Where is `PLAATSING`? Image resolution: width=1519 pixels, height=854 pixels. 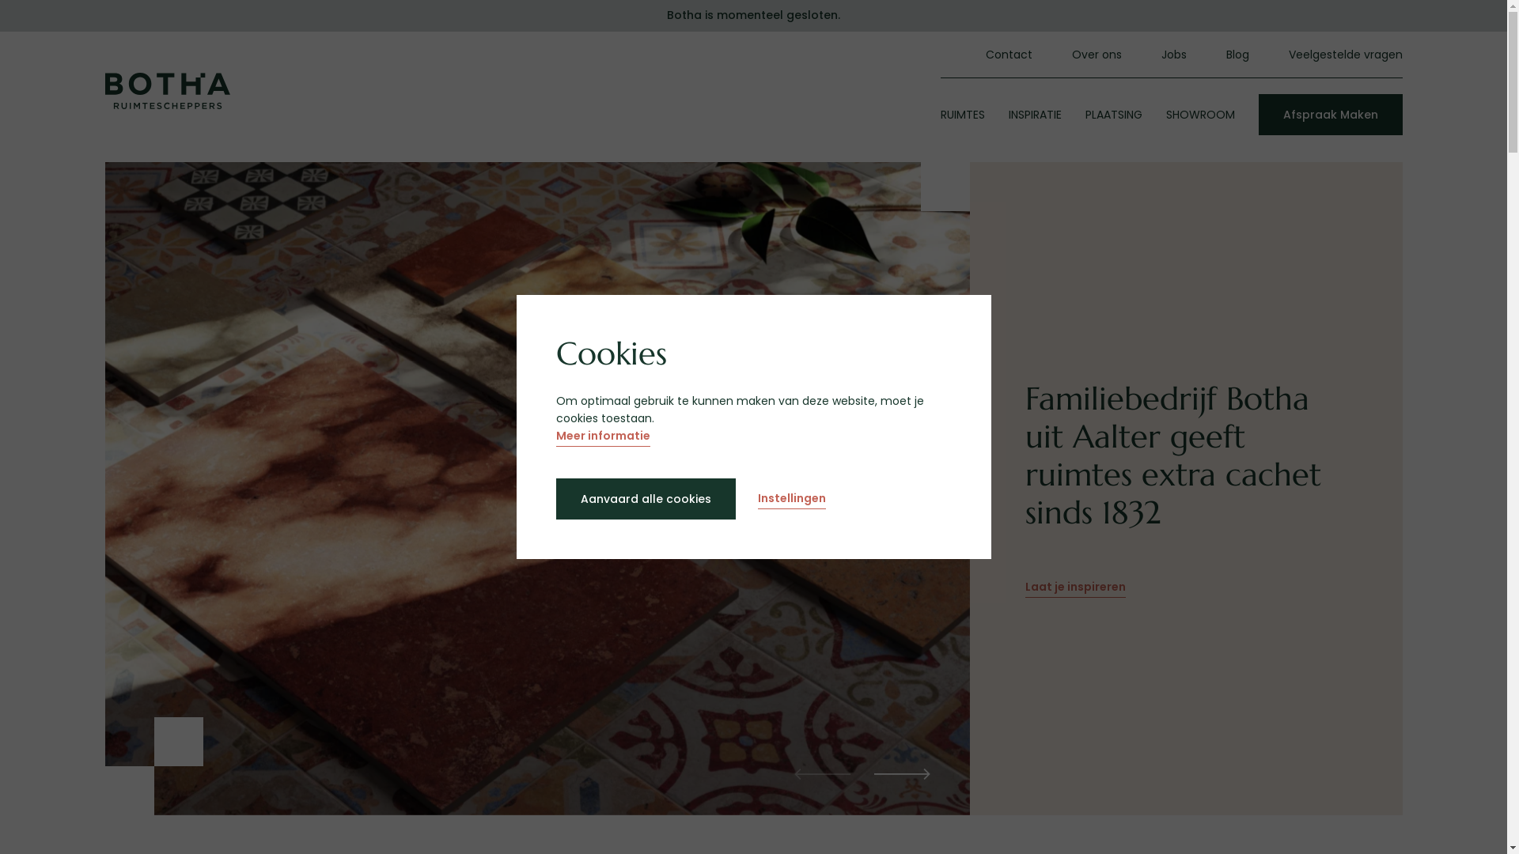 PLAATSING is located at coordinates (1114, 115).